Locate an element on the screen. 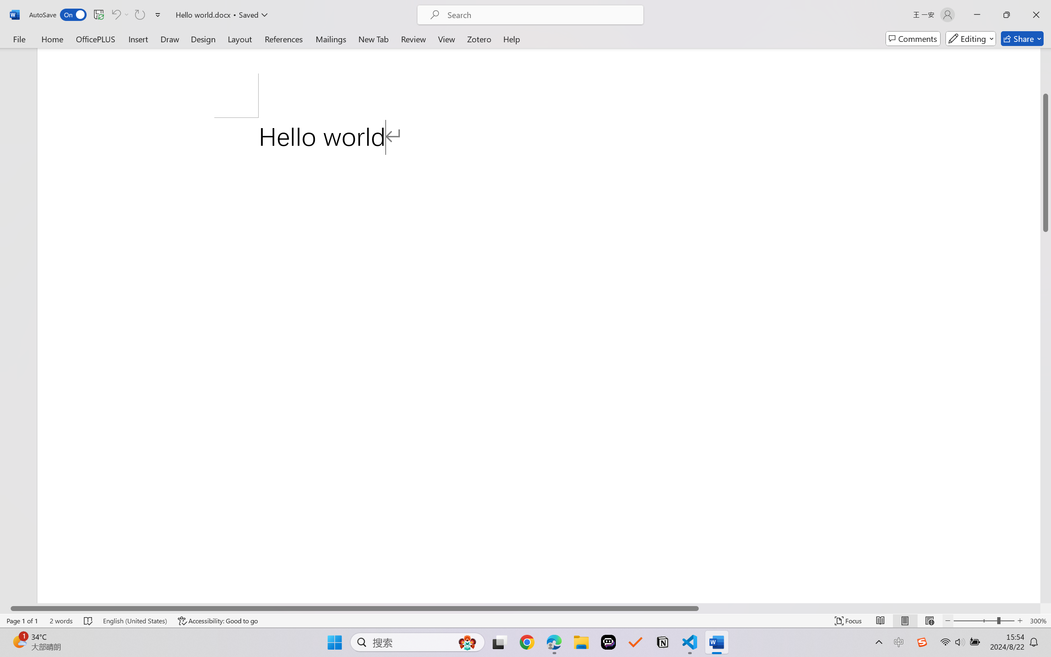  Home is located at coordinates (53, 39).